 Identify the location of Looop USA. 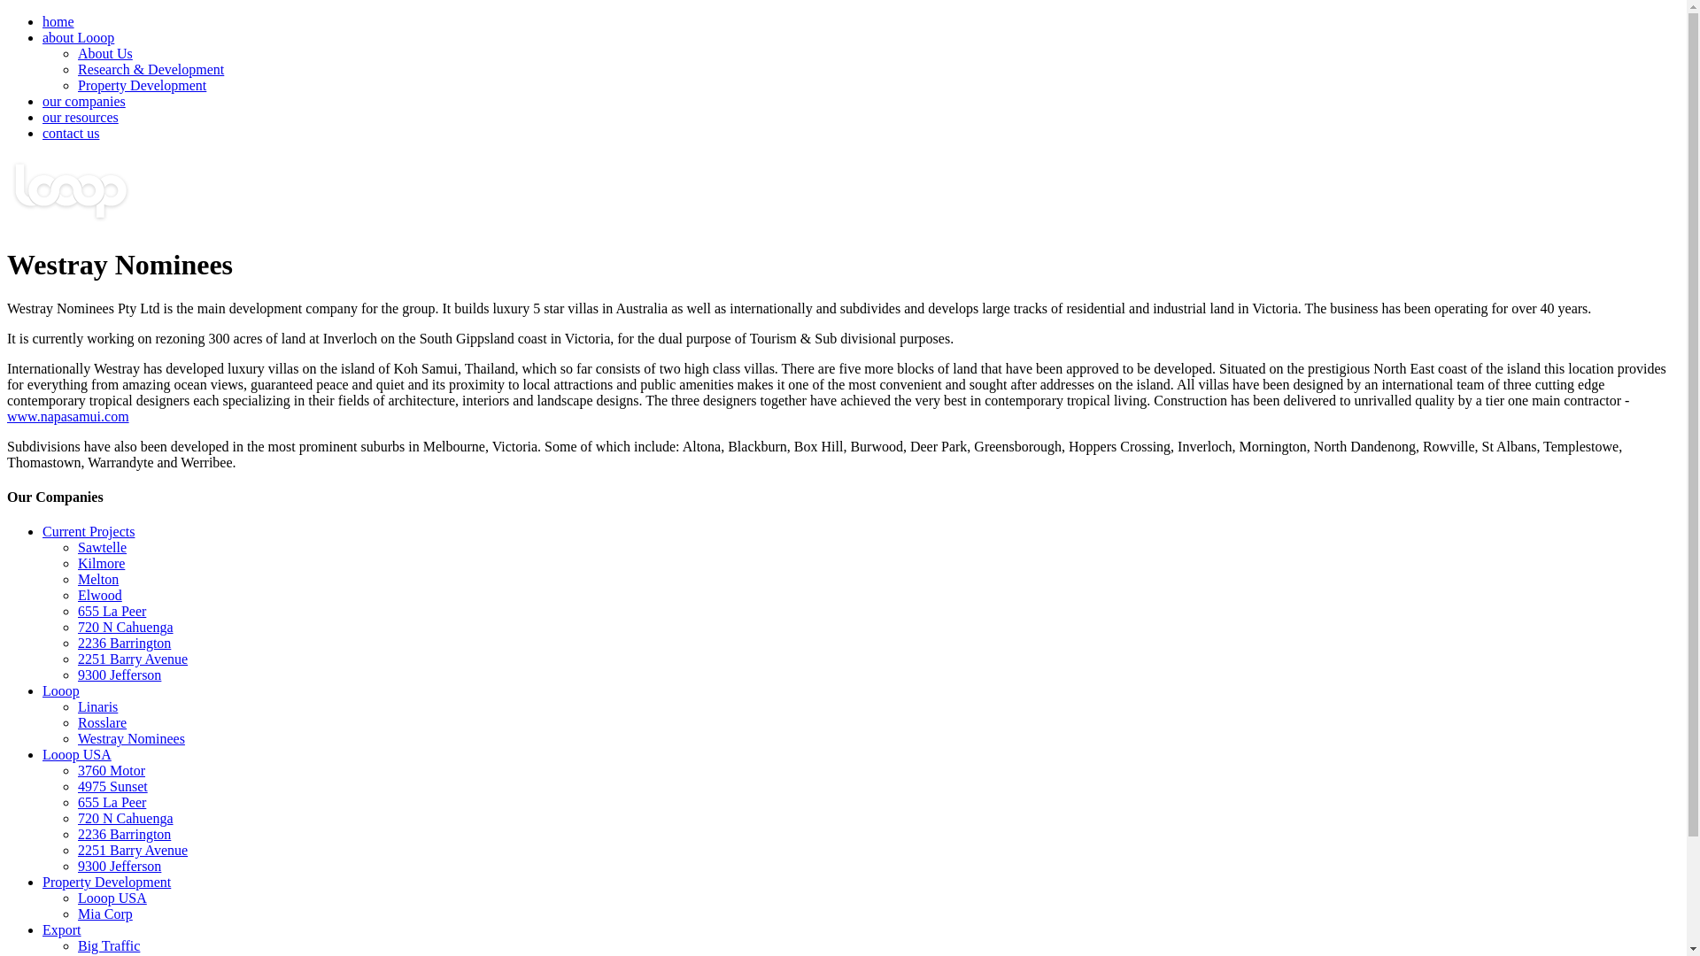
(112, 898).